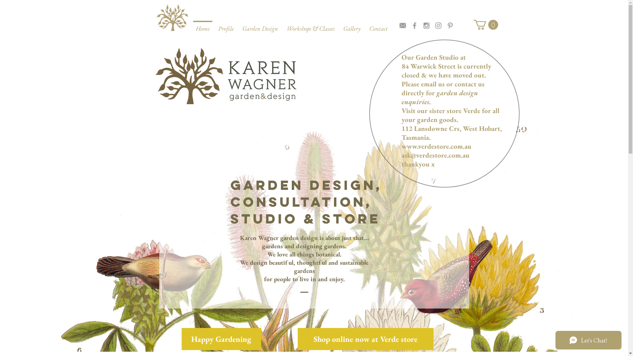  Describe the element at coordinates (260, 26) in the screenshot. I see `Garden Design` at that location.